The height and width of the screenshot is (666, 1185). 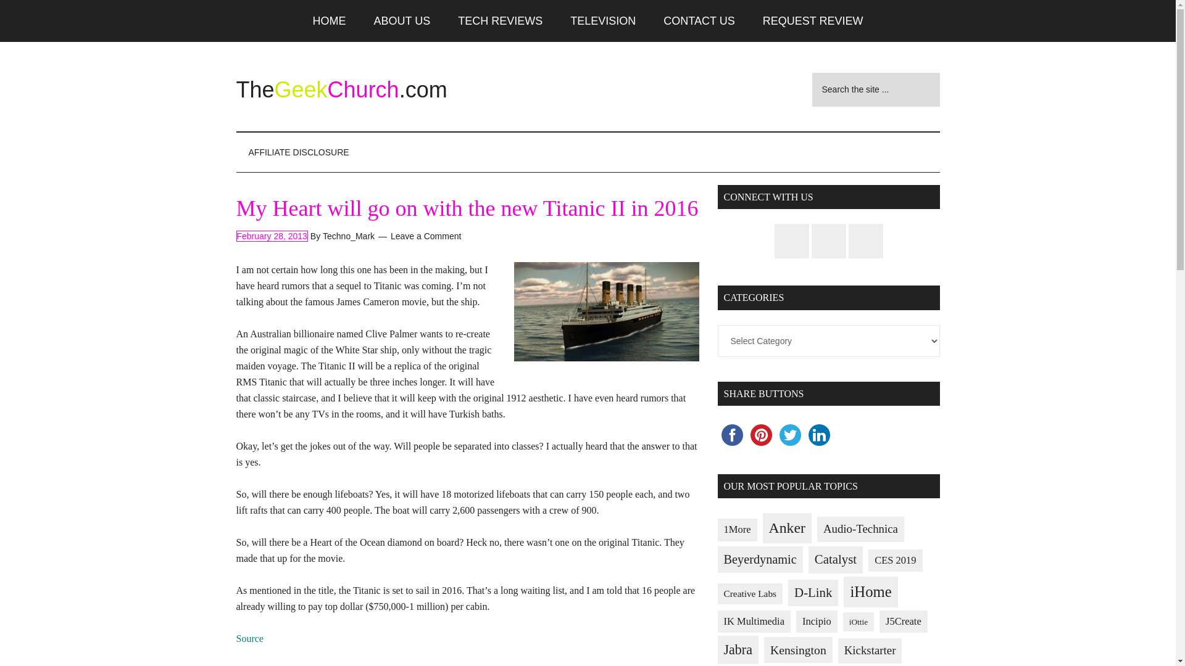 I want to click on TECH REVIEWS, so click(x=500, y=21).